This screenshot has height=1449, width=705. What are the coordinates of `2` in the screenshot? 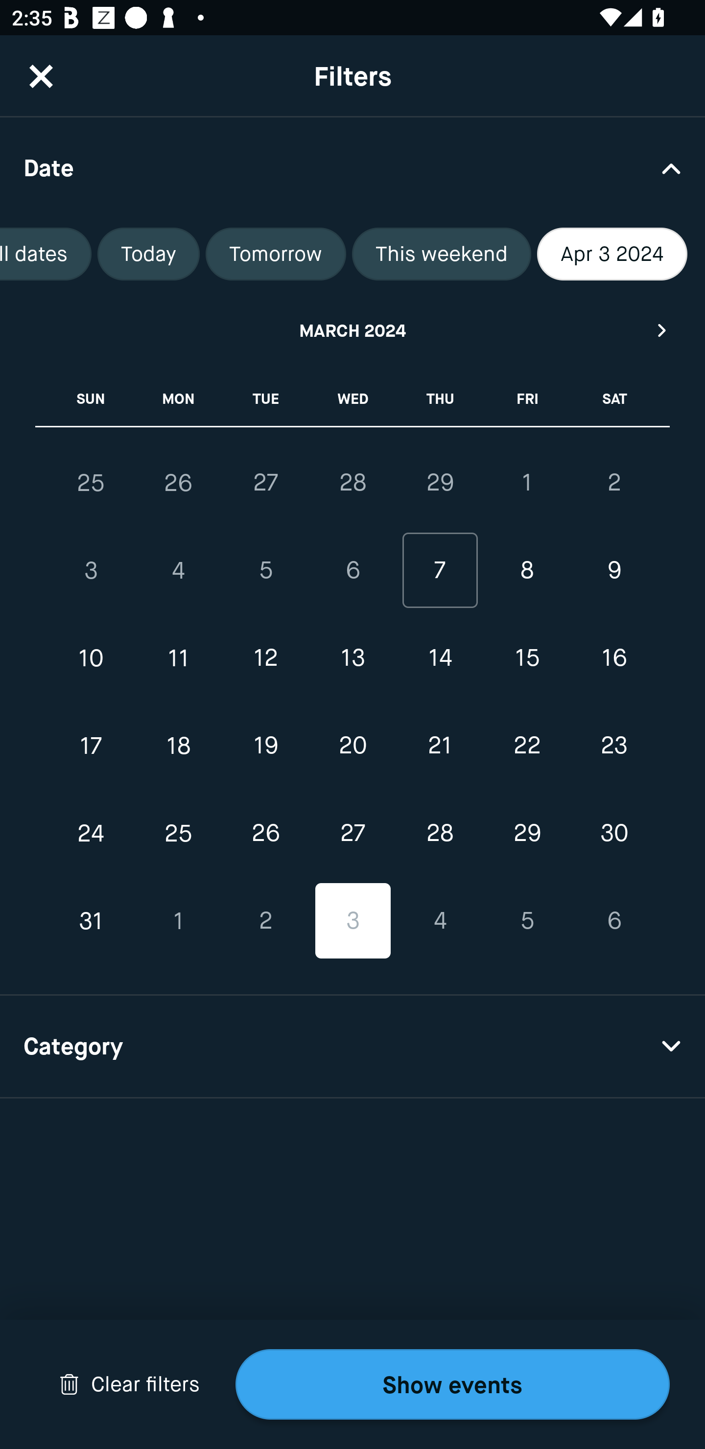 It's located at (614, 482).